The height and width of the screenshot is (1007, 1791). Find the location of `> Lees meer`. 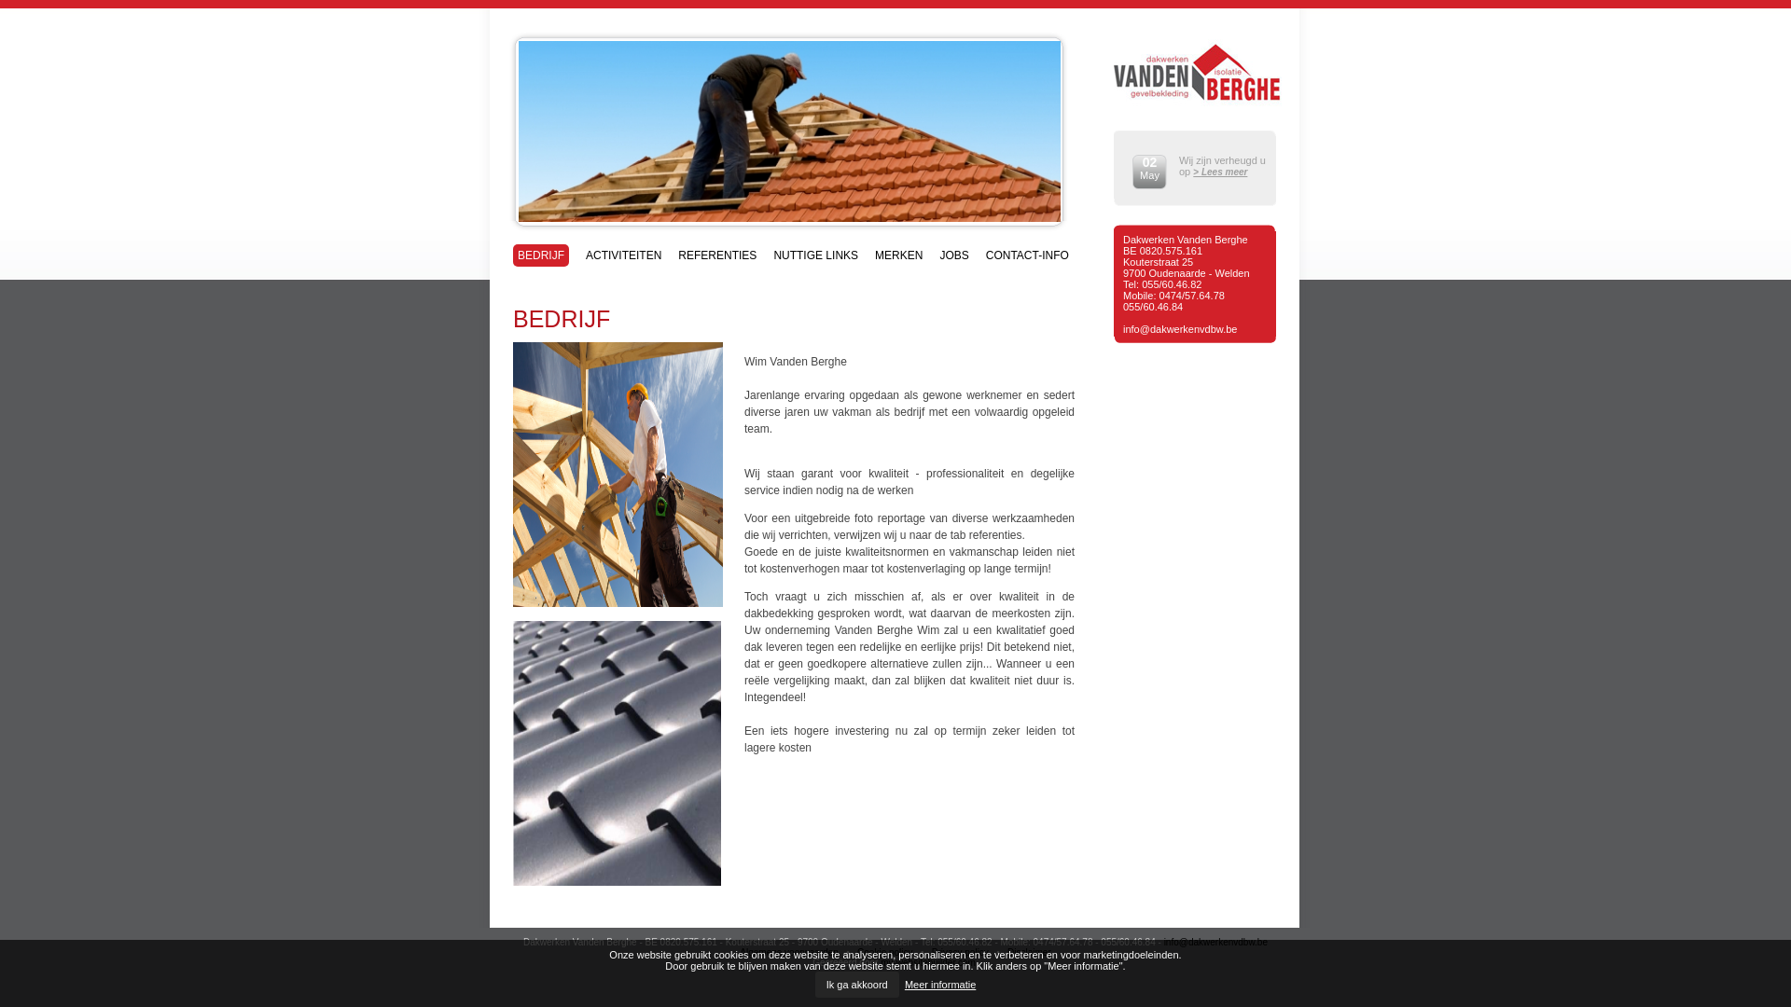

> Lees meer is located at coordinates (1220, 172).